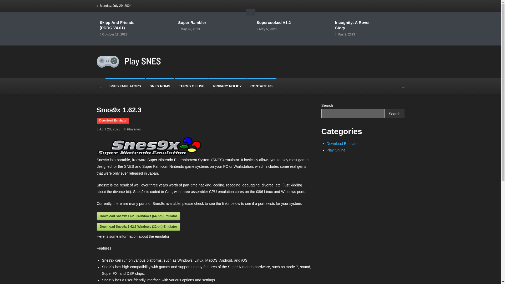  I want to click on Incognity: A Rover Story, so click(355, 25).